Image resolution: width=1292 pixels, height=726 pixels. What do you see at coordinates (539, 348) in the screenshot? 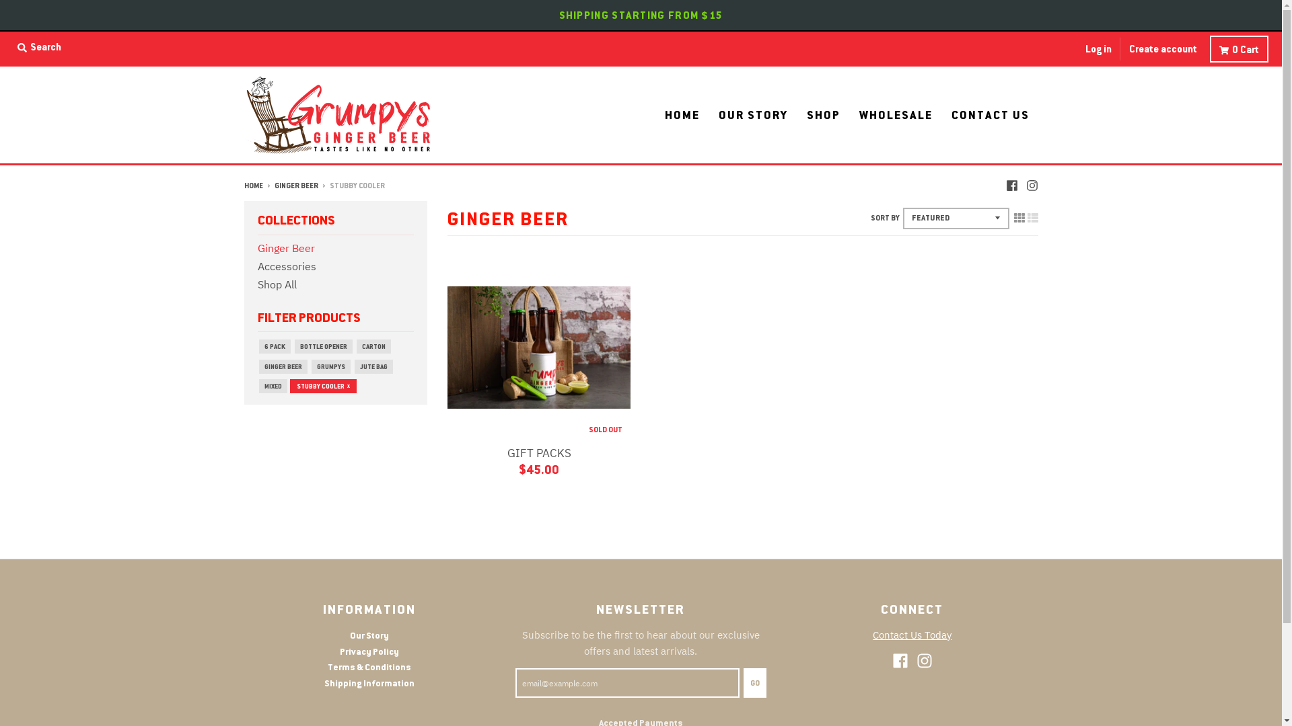
I see `SOLD OUT` at bounding box center [539, 348].